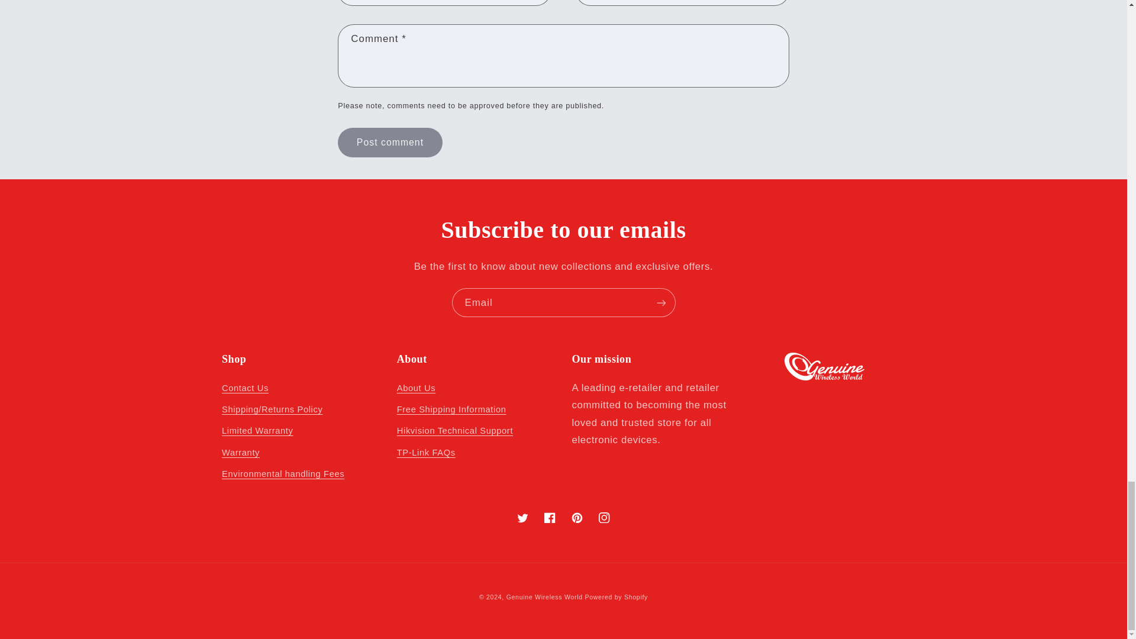  I want to click on Post comment, so click(389, 142).